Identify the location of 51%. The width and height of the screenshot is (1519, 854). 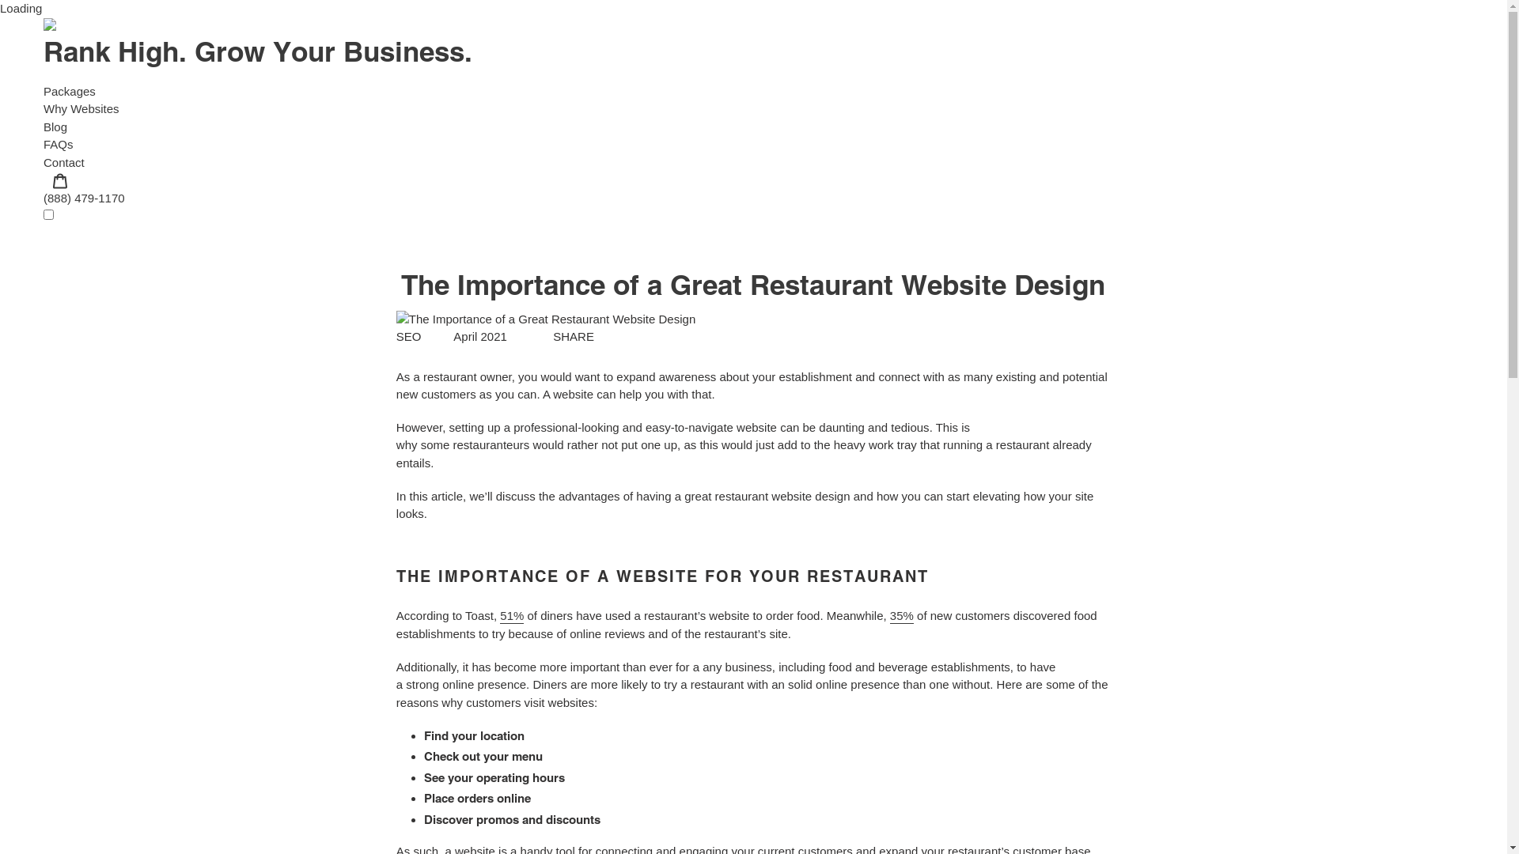
(512, 616).